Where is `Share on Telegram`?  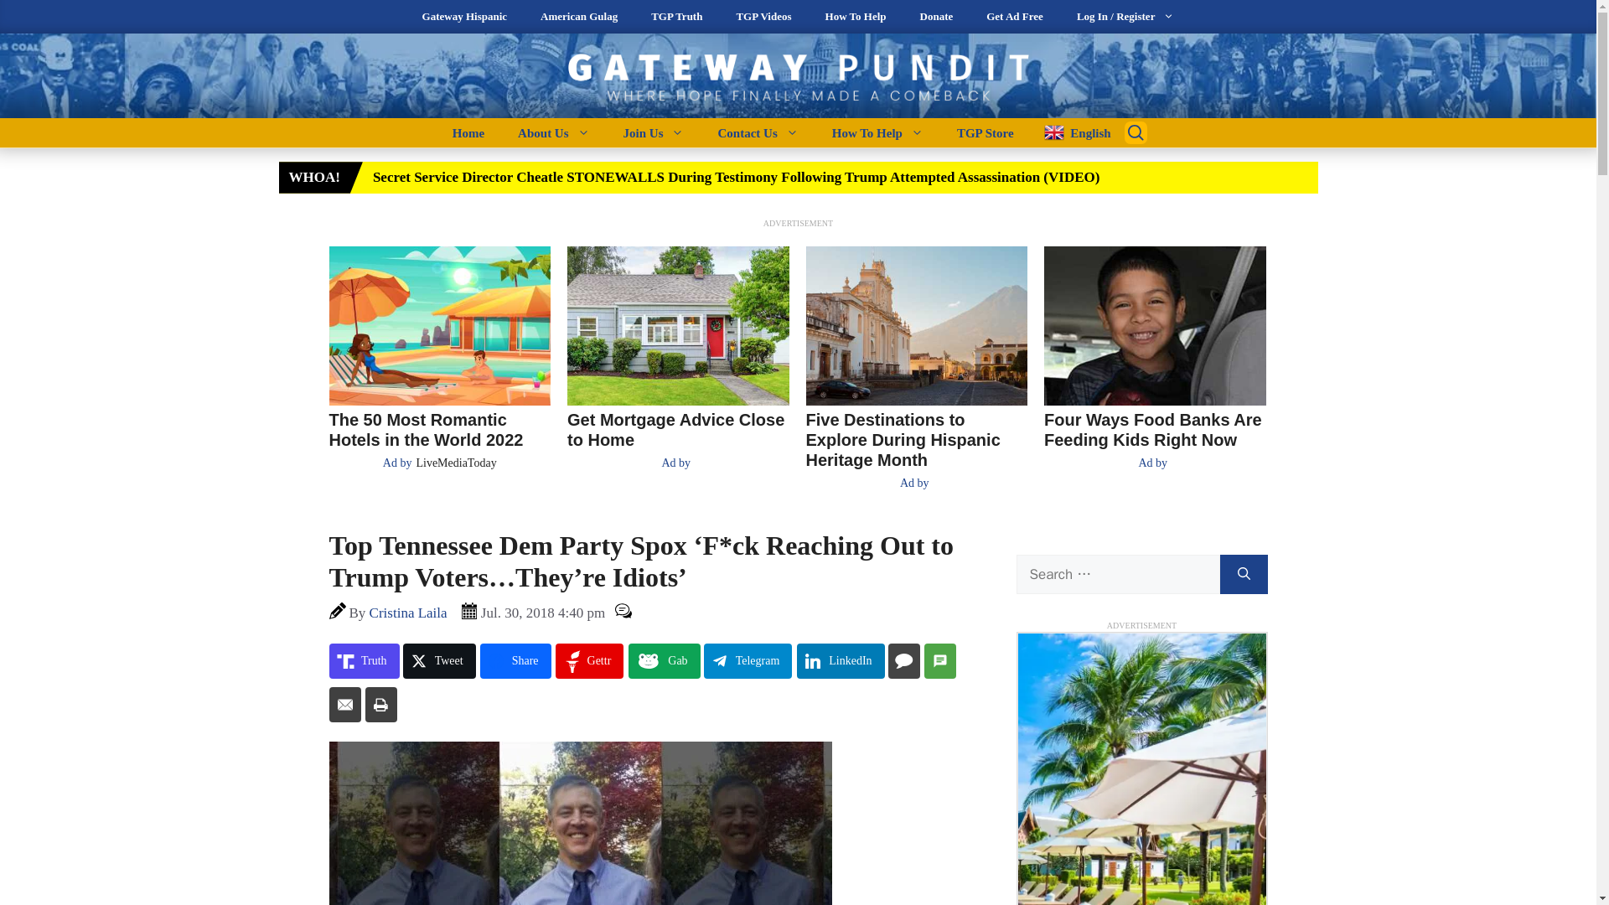
Share on Telegram is located at coordinates (748, 660).